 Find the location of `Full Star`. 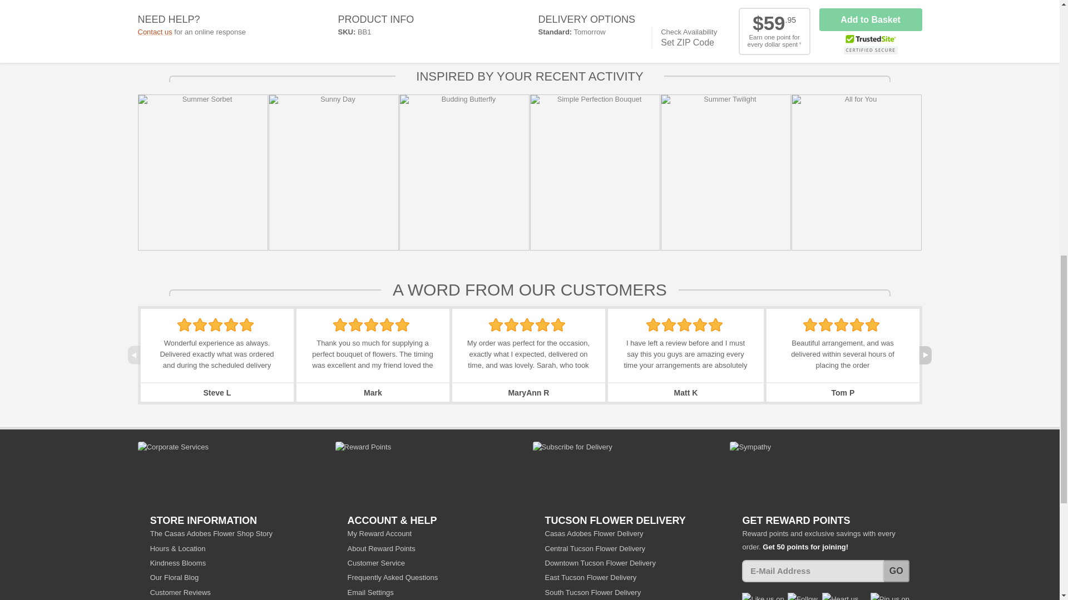

Full Star is located at coordinates (184, 325).